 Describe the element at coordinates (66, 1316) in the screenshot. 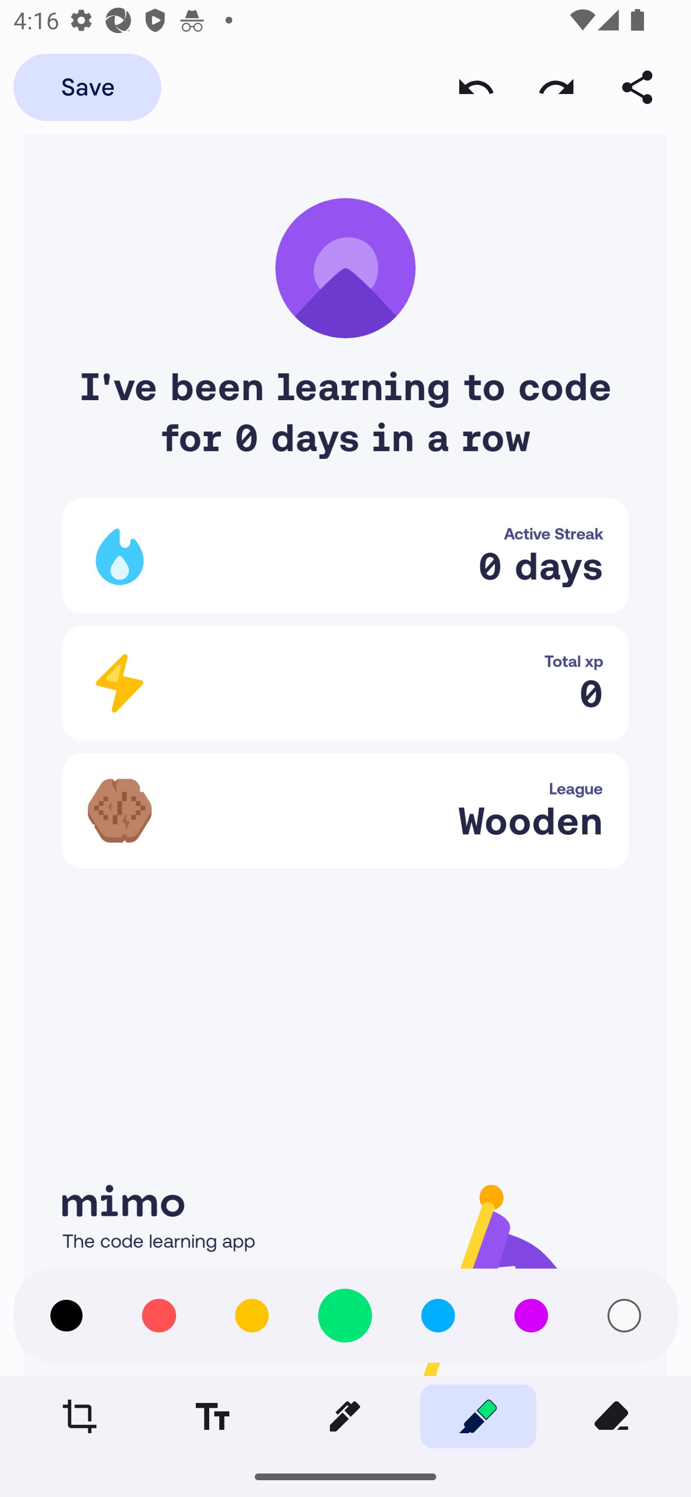

I see `Black` at that location.